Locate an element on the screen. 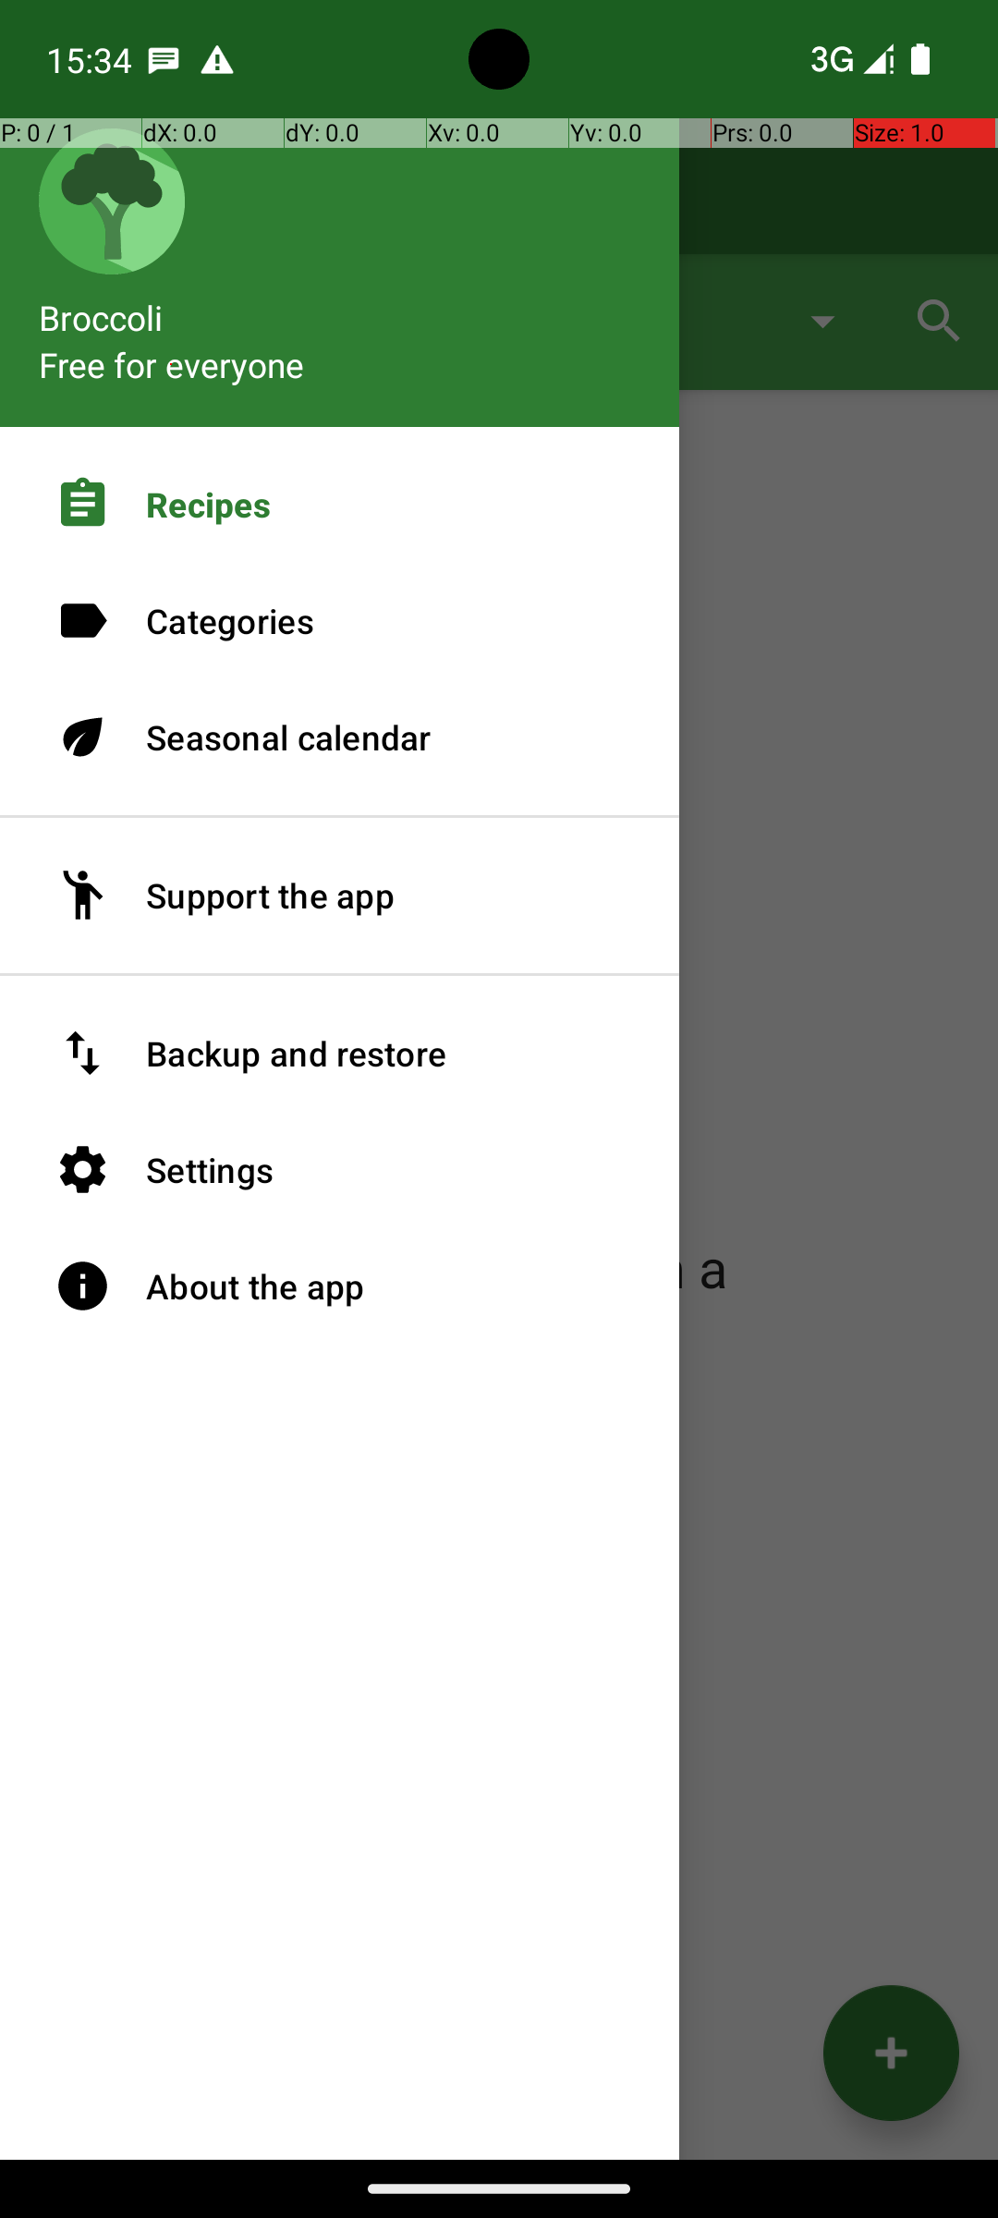  Support the app is located at coordinates (340, 896).